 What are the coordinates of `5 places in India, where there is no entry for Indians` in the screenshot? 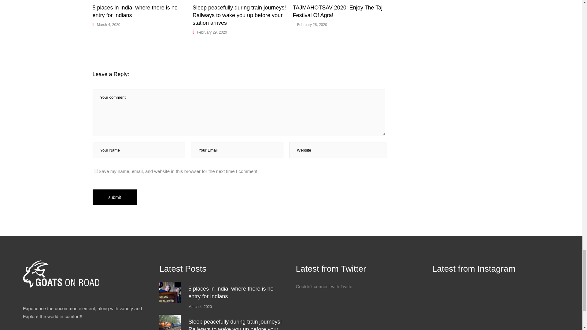 It's located at (135, 12).